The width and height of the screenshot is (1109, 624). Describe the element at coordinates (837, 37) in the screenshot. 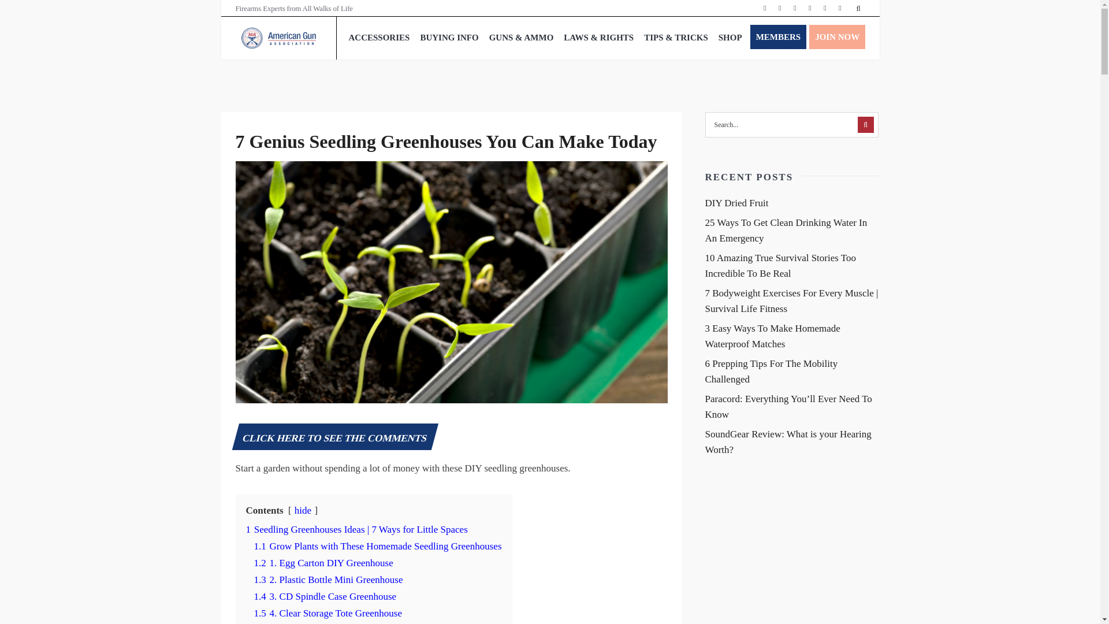

I see `JOIN NOW` at that location.